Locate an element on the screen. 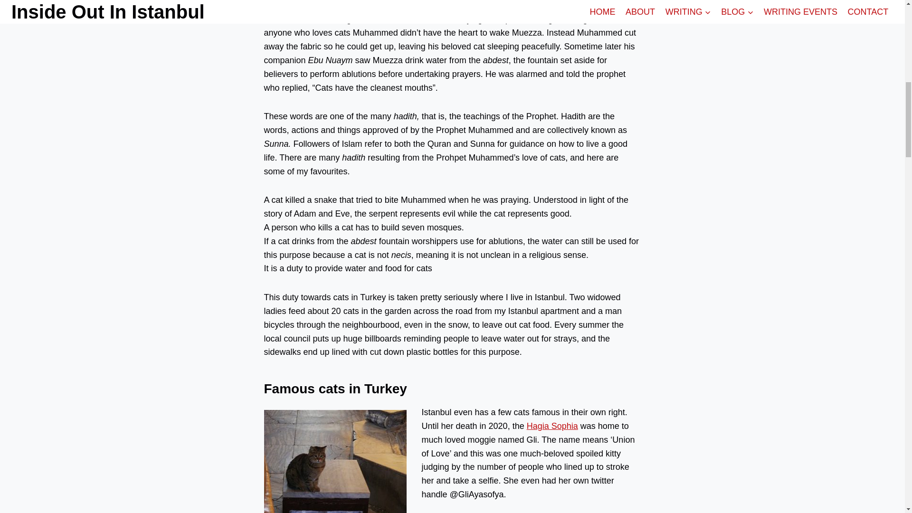 The height and width of the screenshot is (513, 912). Hagia Sophia is located at coordinates (552, 426).